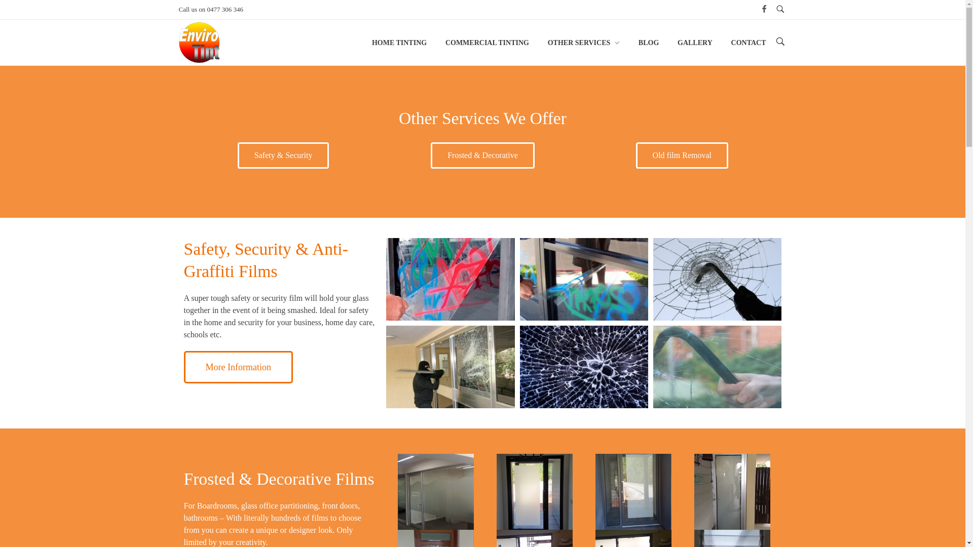 Image resolution: width=973 pixels, height=547 pixels. I want to click on CONTACT, so click(744, 43).